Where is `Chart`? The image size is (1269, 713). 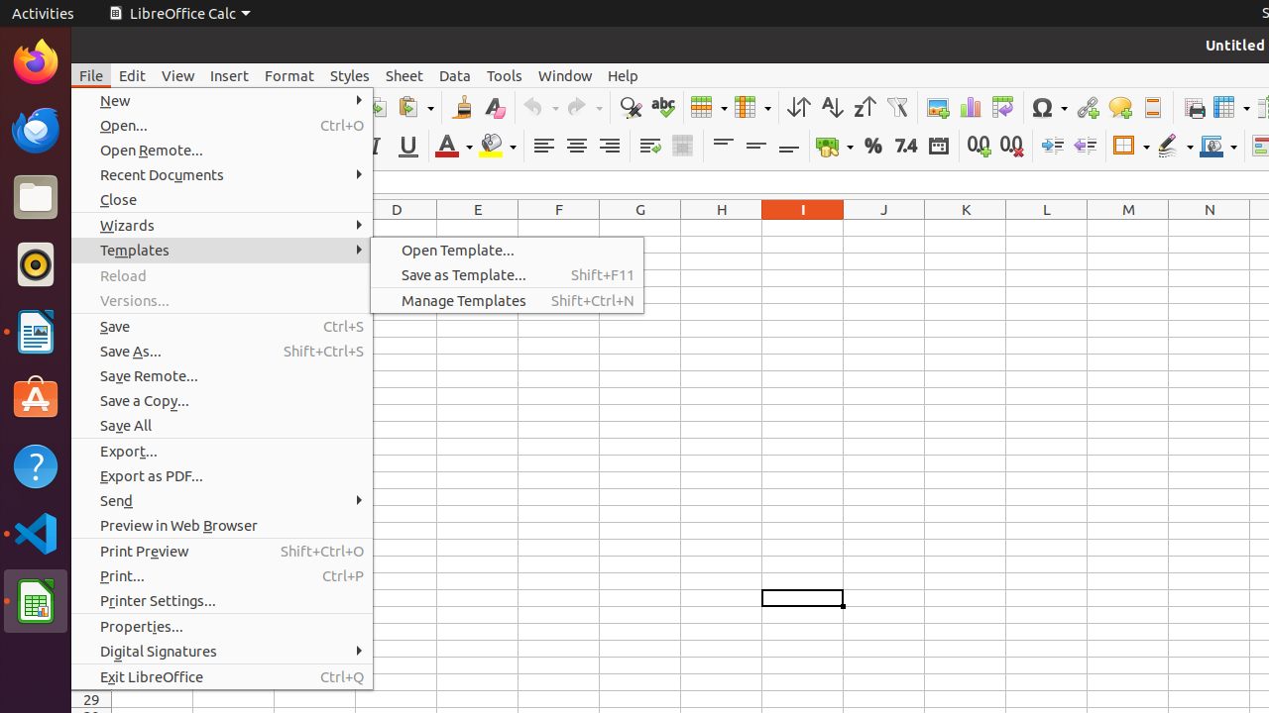
Chart is located at coordinates (970, 107).